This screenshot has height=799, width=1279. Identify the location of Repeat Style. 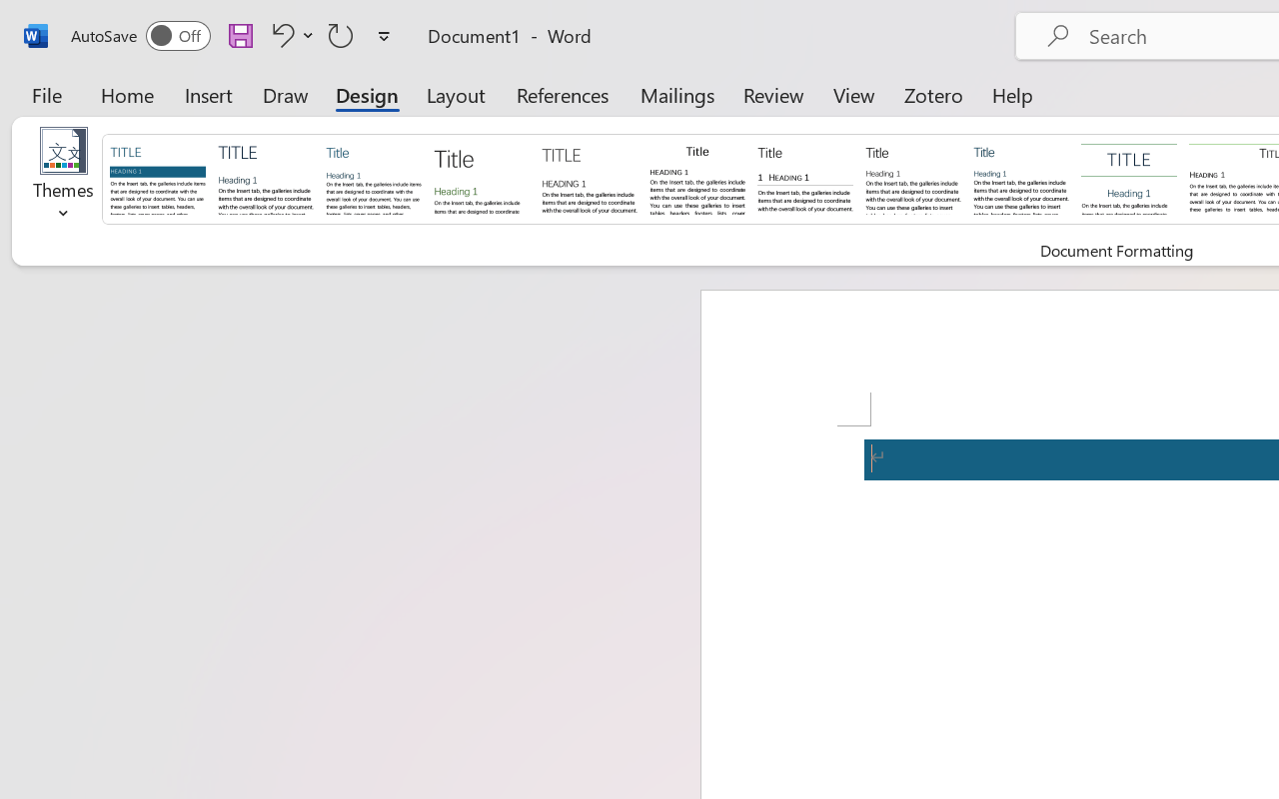
(341, 35).